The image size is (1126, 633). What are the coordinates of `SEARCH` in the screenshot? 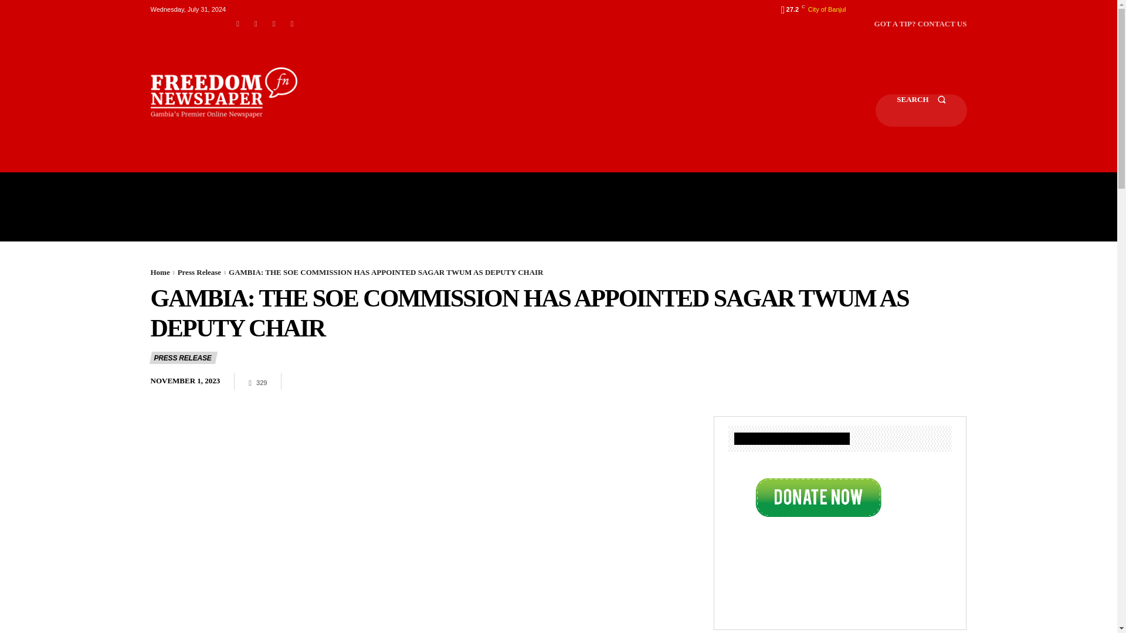 It's located at (921, 110).